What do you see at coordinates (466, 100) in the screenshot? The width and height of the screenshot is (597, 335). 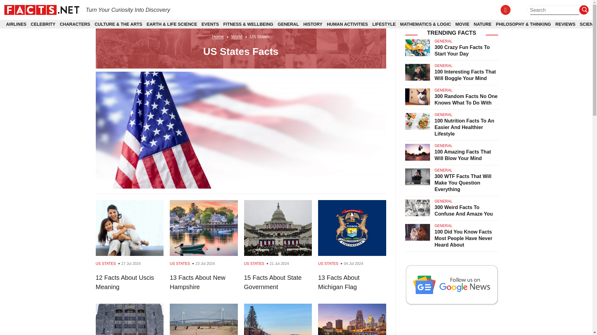 I see `300 Random Facts No One Knows What To Do With ` at bounding box center [466, 100].